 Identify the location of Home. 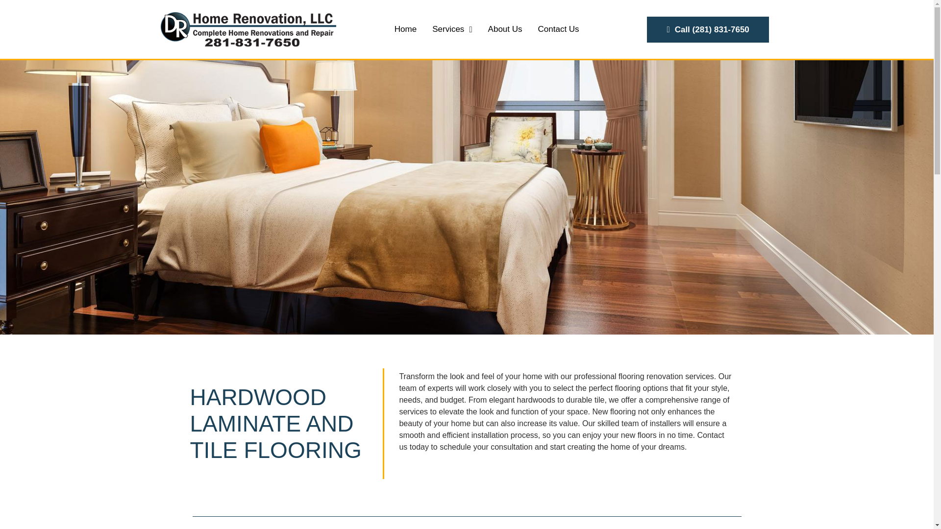
(405, 29).